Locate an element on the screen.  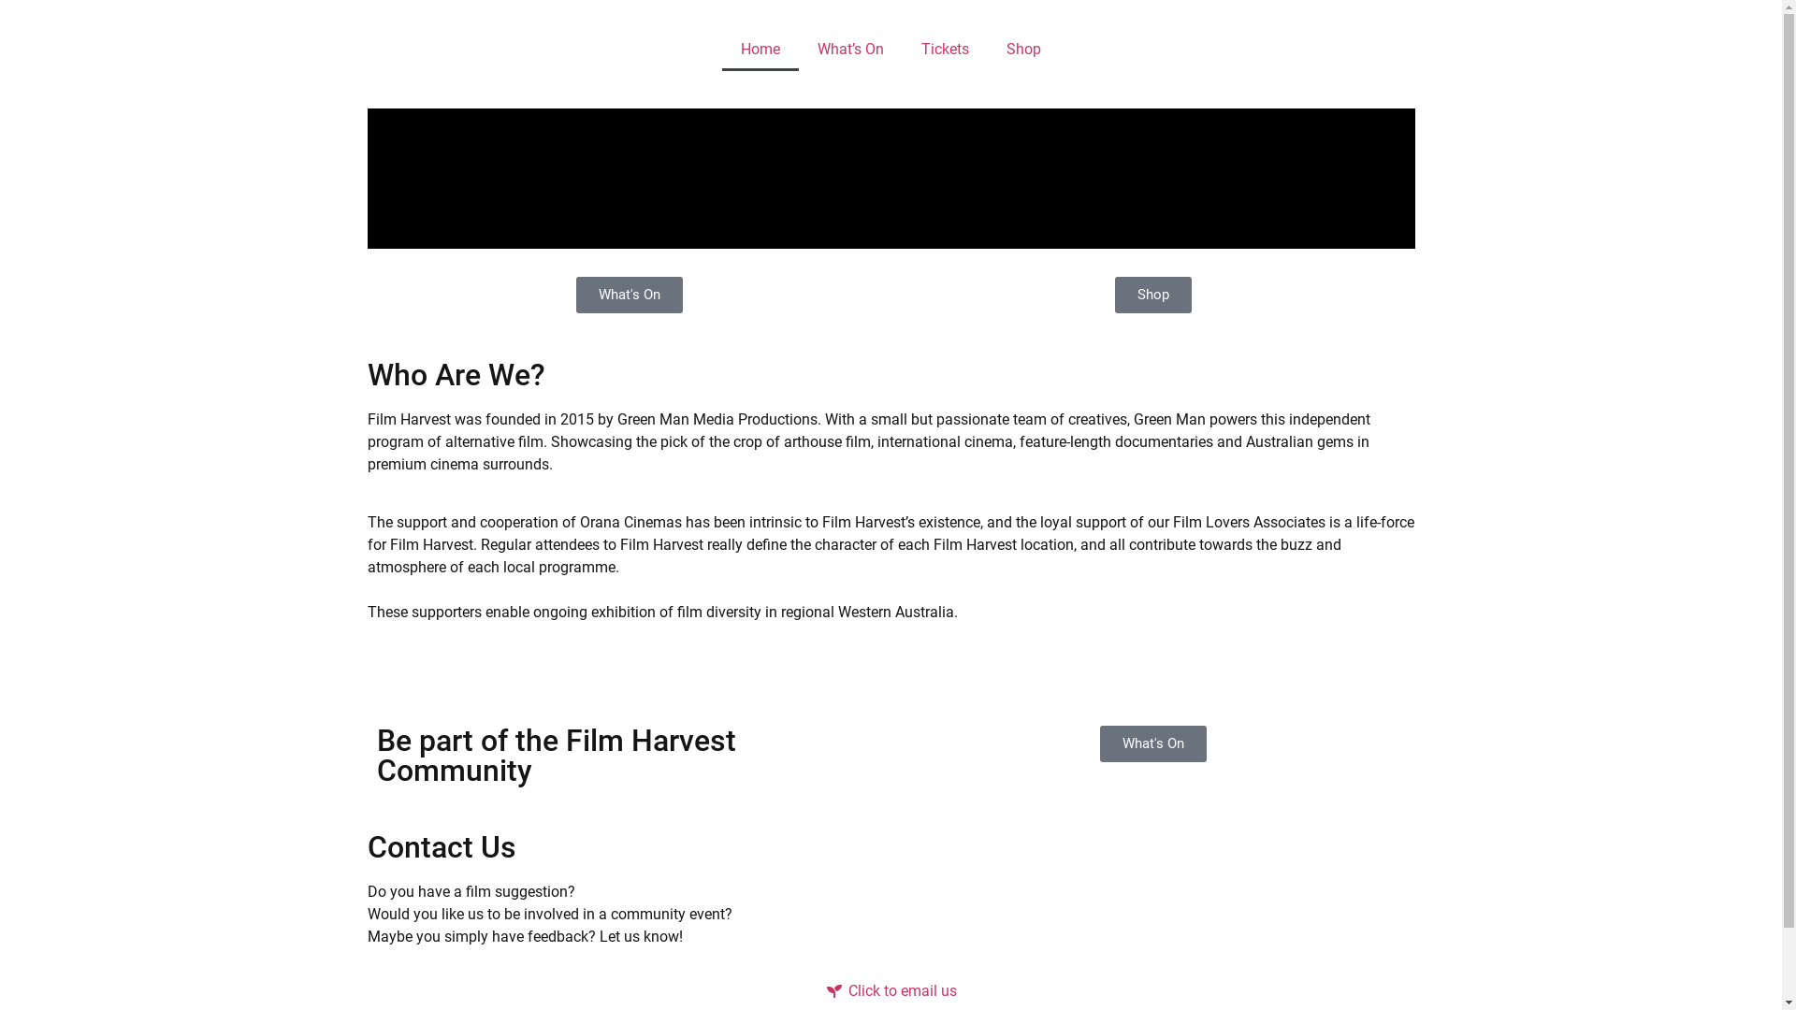
vimeo Video Player is located at coordinates (891, 179).